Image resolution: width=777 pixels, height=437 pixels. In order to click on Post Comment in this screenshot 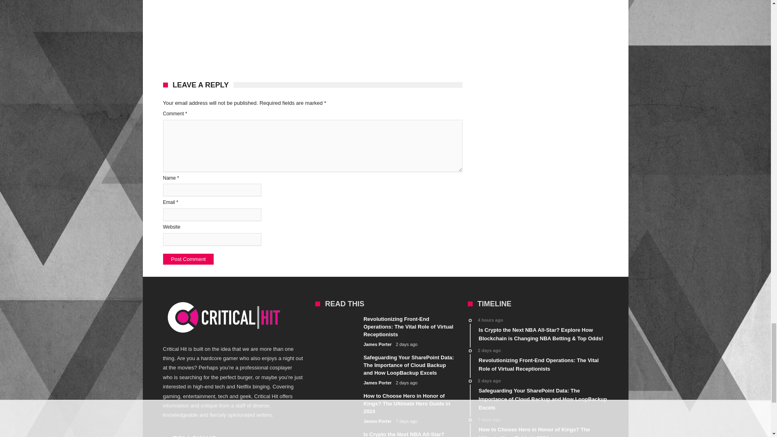, I will do `click(188, 259)`.